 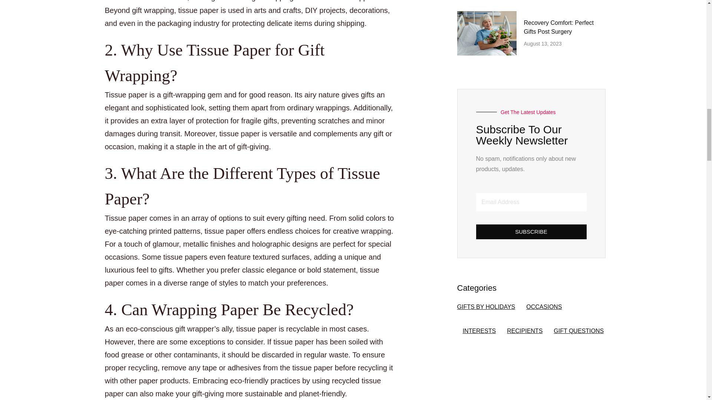 What do you see at coordinates (544, 307) in the screenshot?
I see `OCCASIONS` at bounding box center [544, 307].